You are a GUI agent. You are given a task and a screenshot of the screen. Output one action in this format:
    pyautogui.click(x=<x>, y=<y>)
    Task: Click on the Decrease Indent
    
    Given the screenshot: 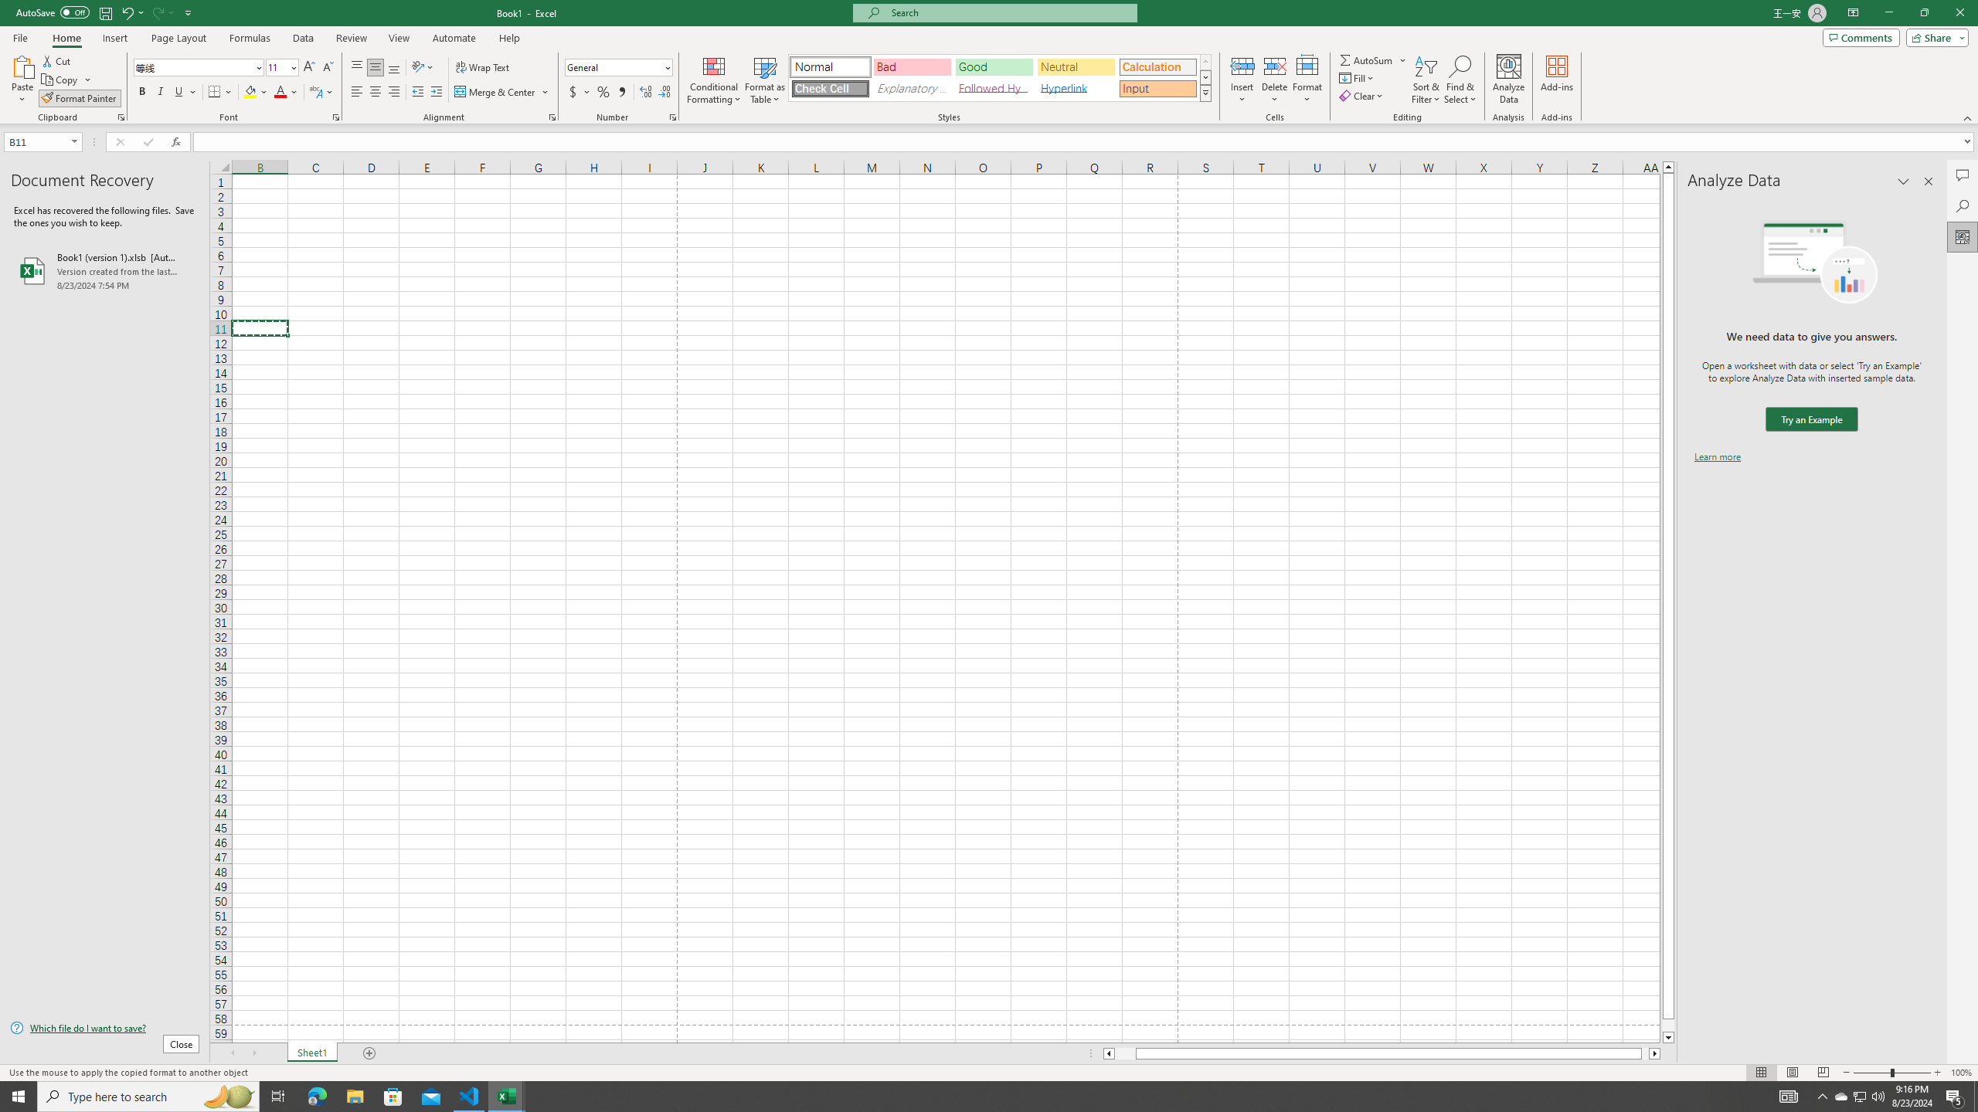 What is the action you would take?
    pyautogui.click(x=417, y=93)
    